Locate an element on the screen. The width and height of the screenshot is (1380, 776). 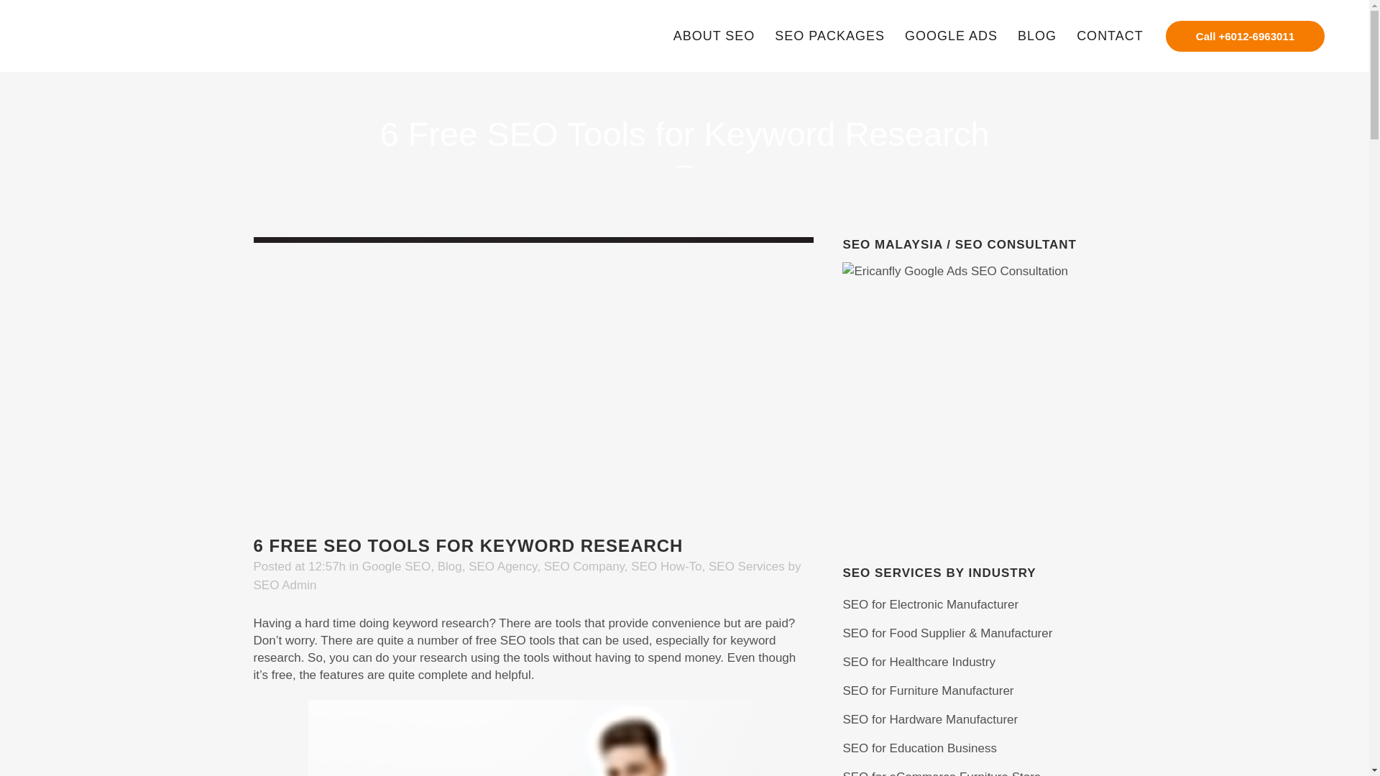
Blog is located at coordinates (450, 566).